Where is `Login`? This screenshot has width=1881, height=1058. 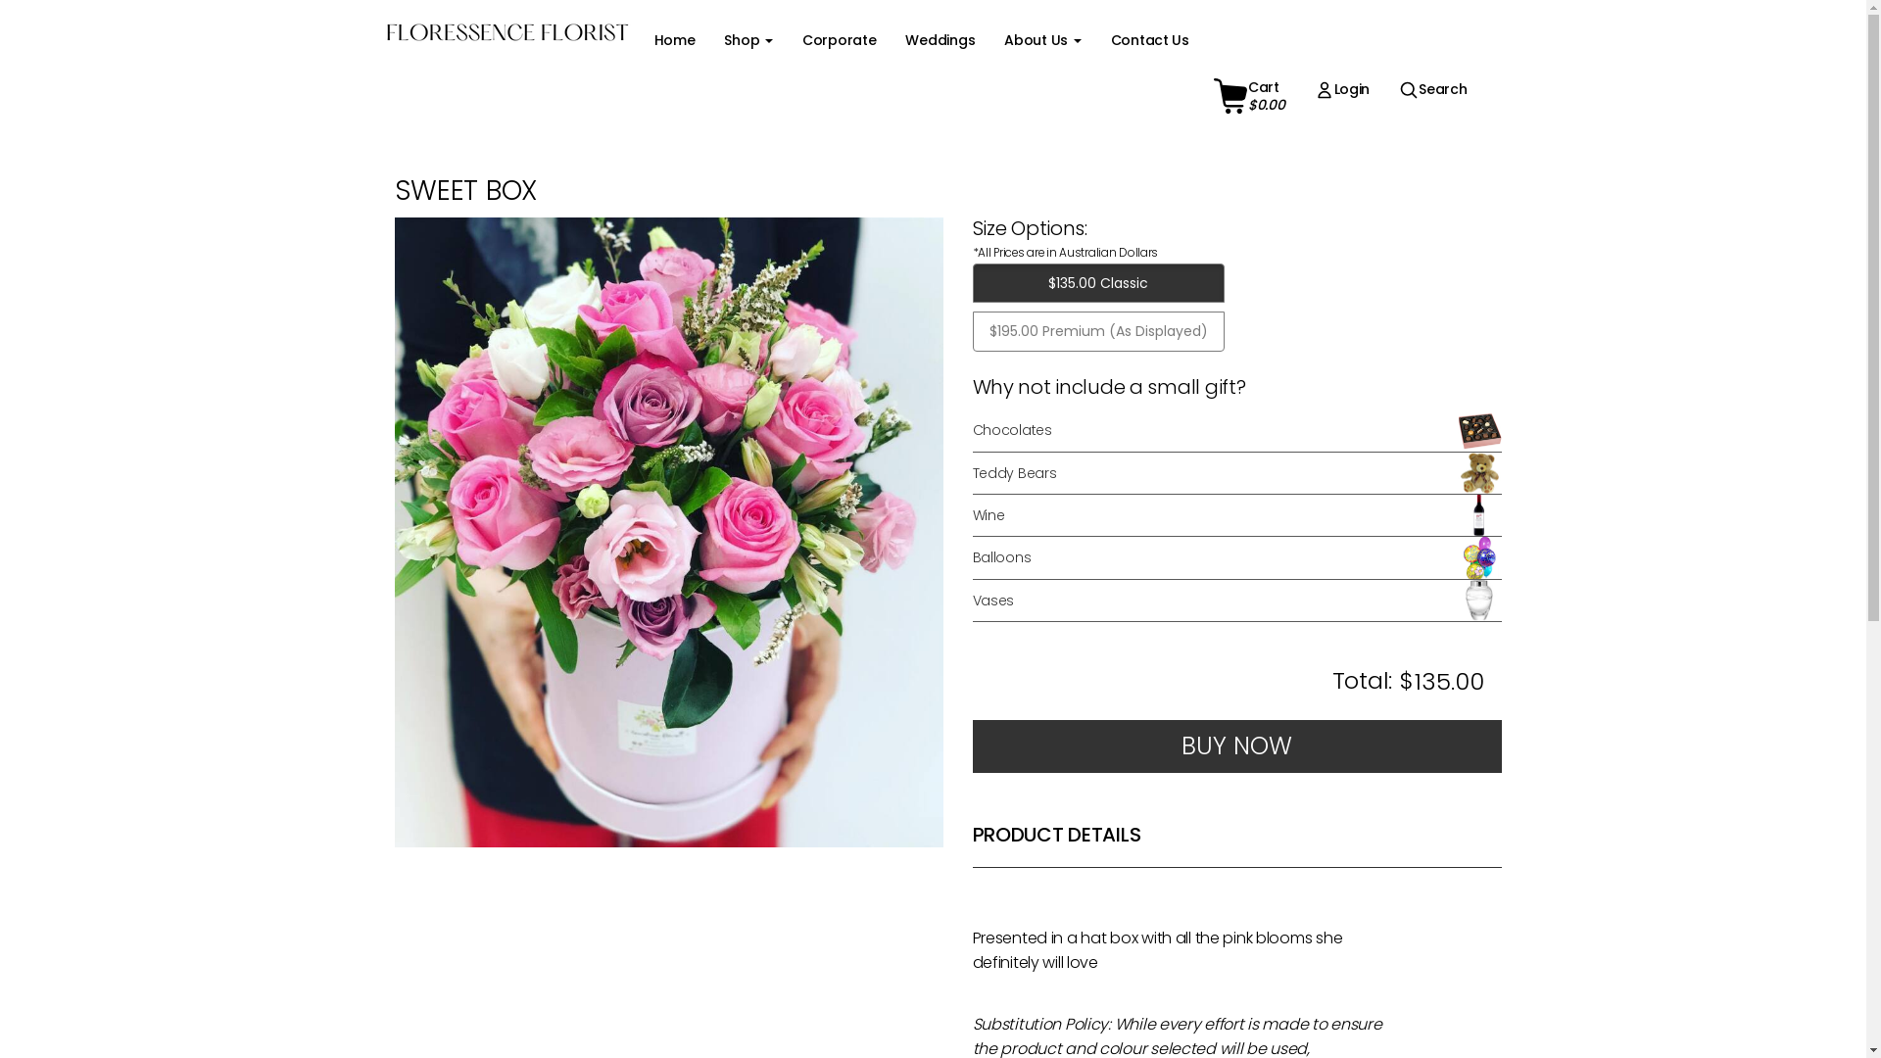 Login is located at coordinates (1342, 89).